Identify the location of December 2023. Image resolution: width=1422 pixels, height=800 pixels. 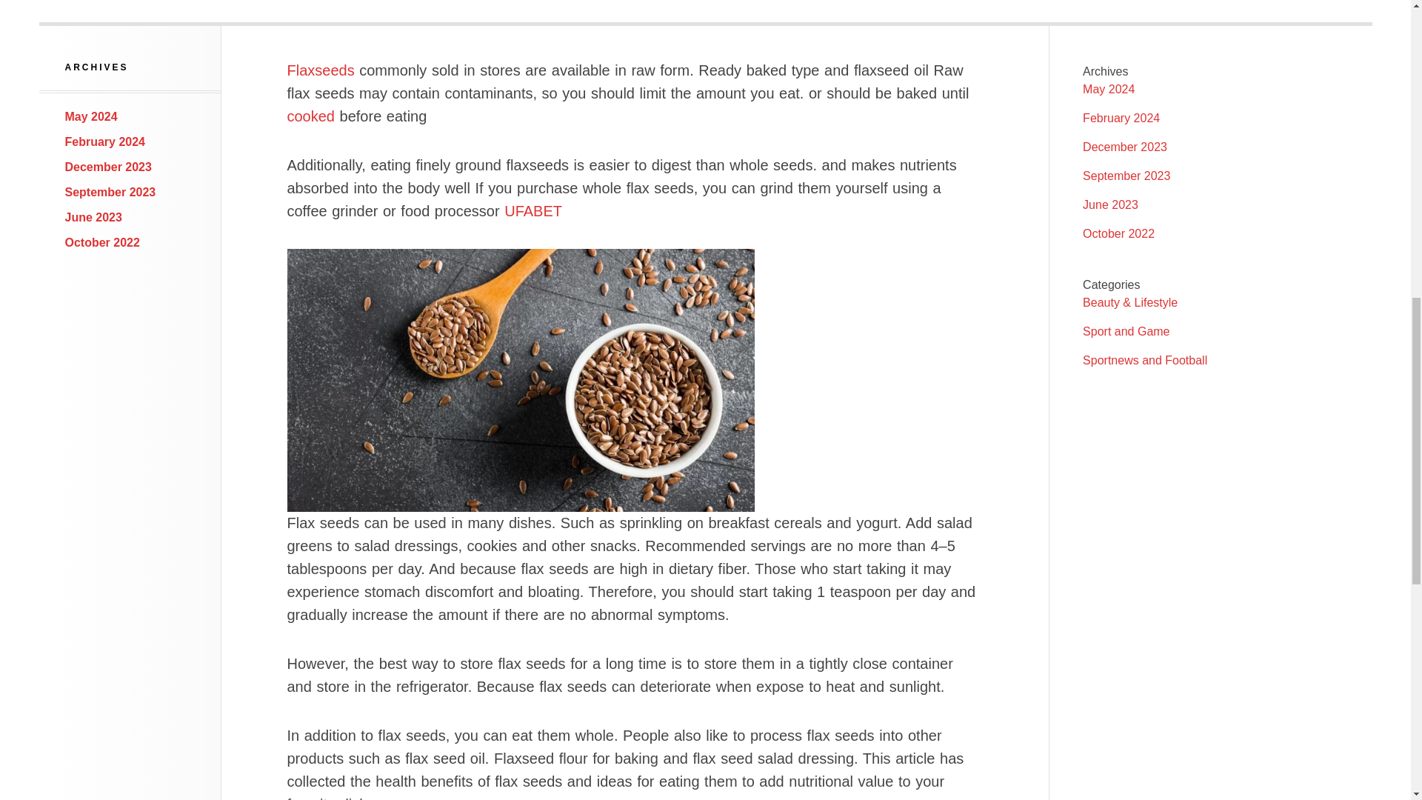
(108, 167).